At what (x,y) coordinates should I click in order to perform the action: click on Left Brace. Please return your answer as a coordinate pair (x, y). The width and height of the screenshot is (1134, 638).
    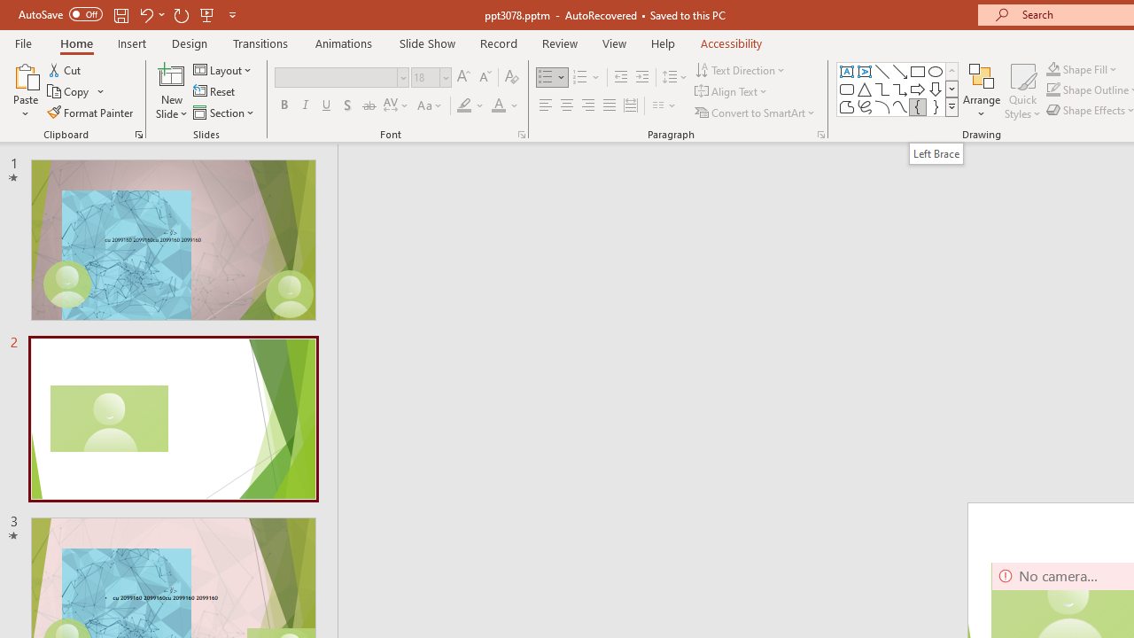
    Looking at the image, I should click on (918, 106).